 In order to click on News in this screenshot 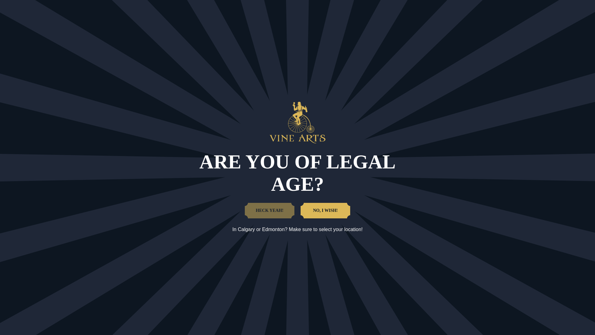, I will do `click(337, 23)`.